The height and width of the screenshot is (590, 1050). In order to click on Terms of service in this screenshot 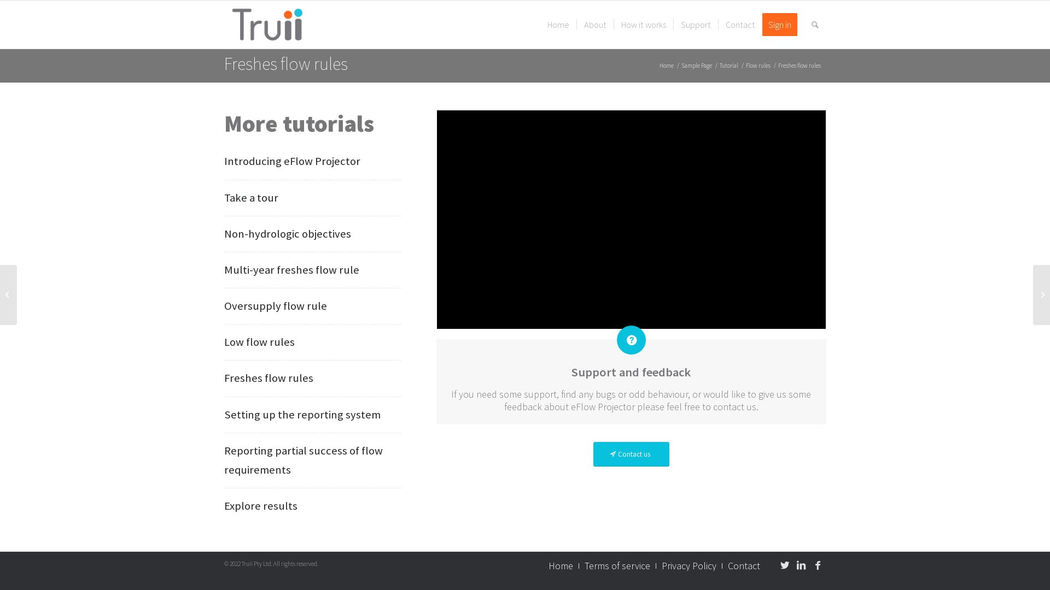, I will do `click(617, 566)`.